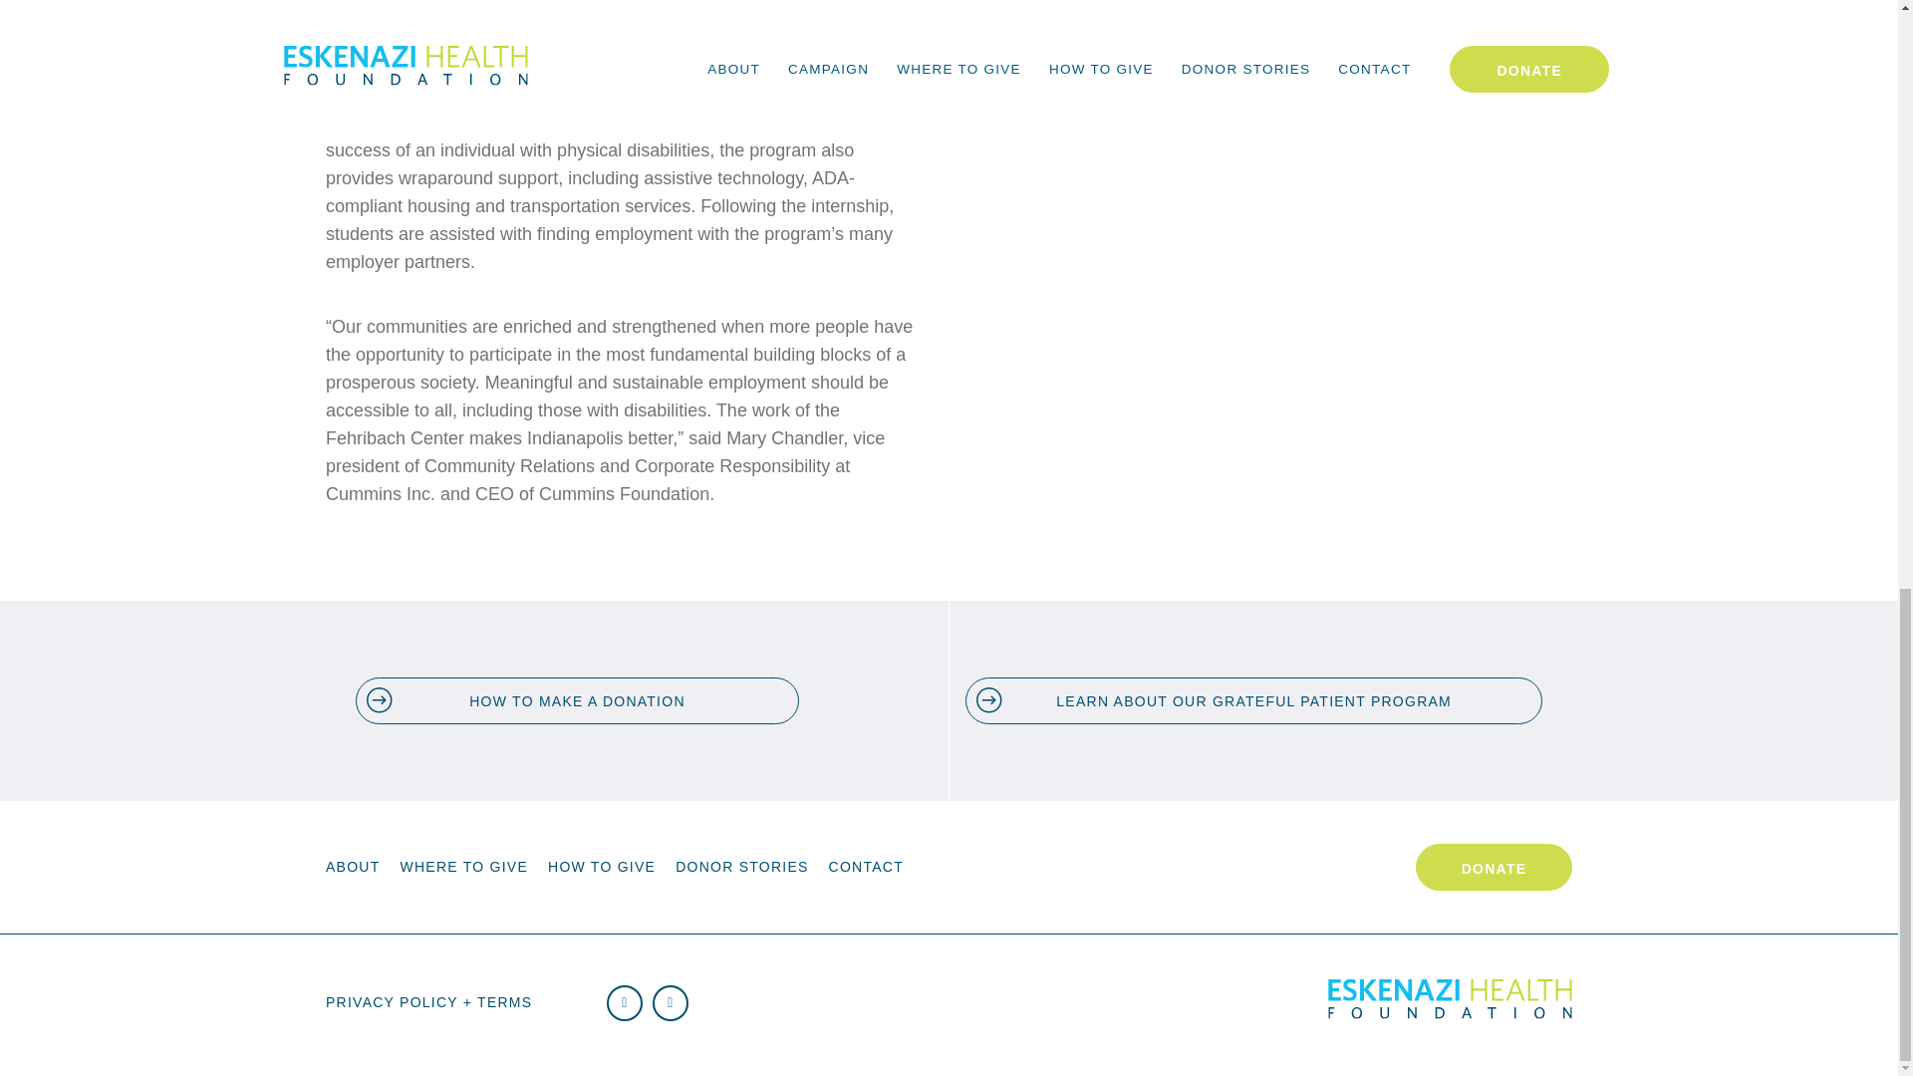 The image size is (1913, 1076). Describe the element at coordinates (352, 867) in the screenshot. I see `ABOUT` at that location.